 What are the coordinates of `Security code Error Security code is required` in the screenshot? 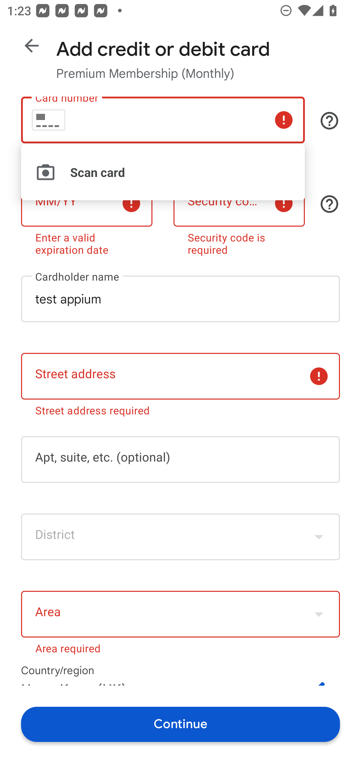 It's located at (239, 216).